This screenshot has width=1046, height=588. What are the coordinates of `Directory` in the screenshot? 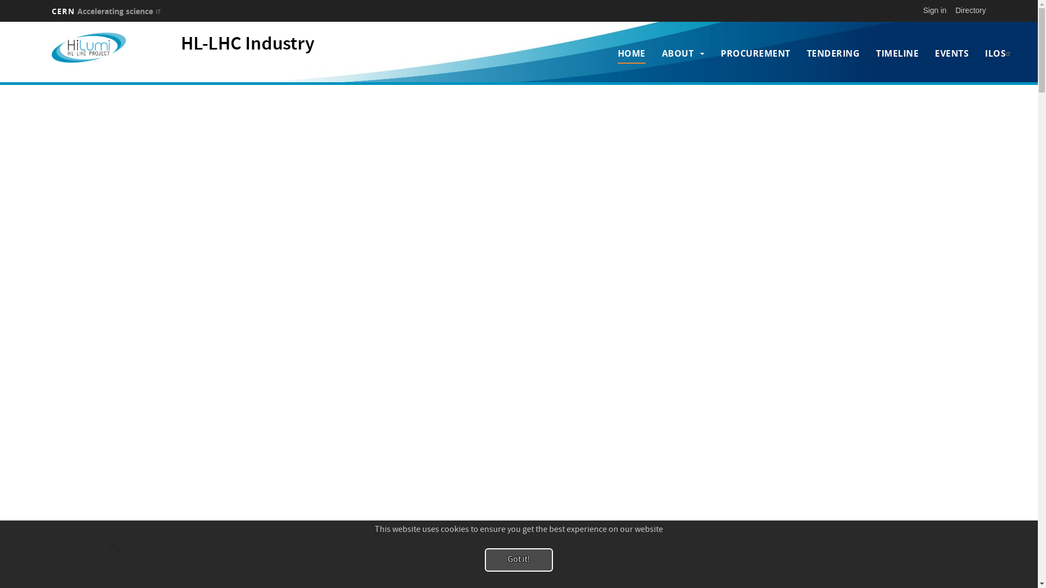 It's located at (971, 10).